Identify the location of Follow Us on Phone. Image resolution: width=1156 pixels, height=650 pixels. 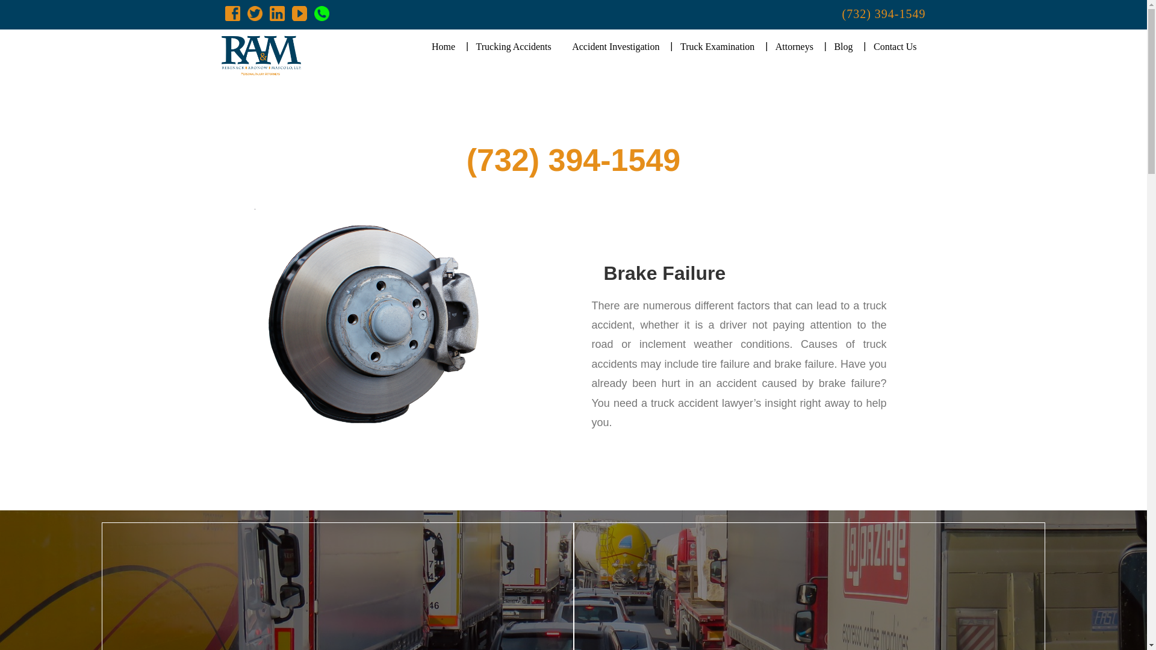
(322, 13).